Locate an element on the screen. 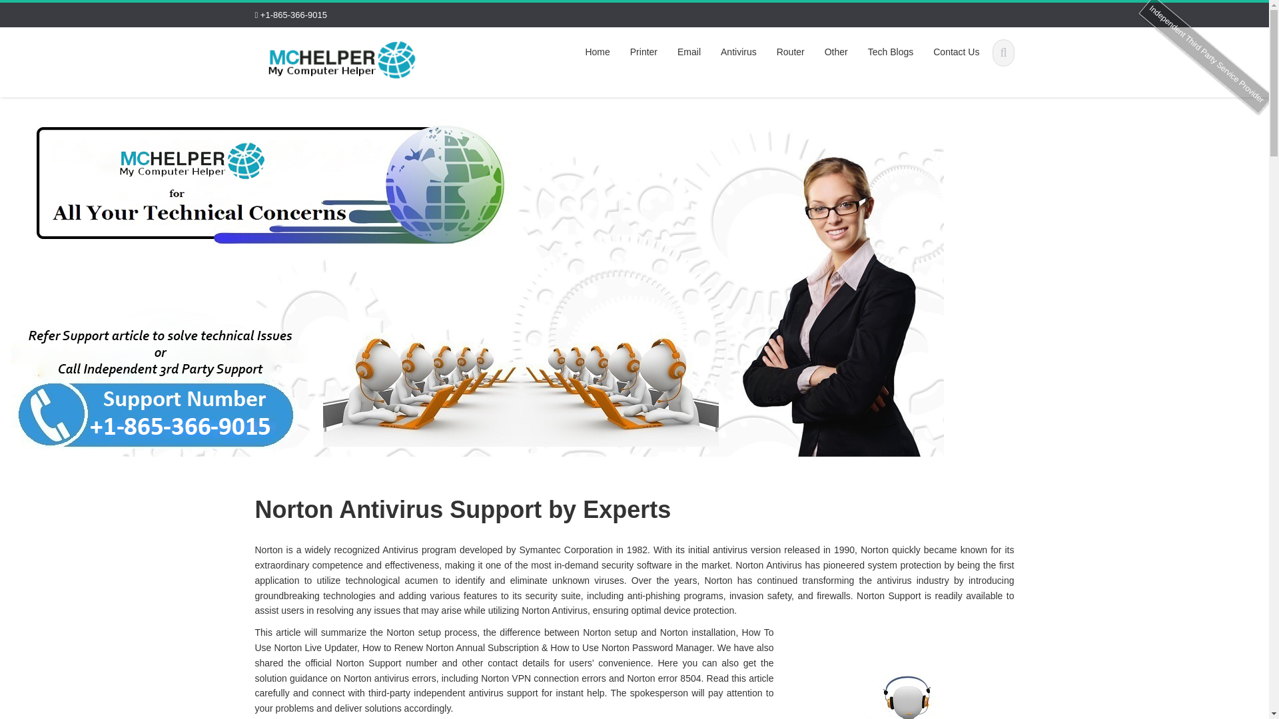 The image size is (1279, 719). Email is located at coordinates (689, 52).